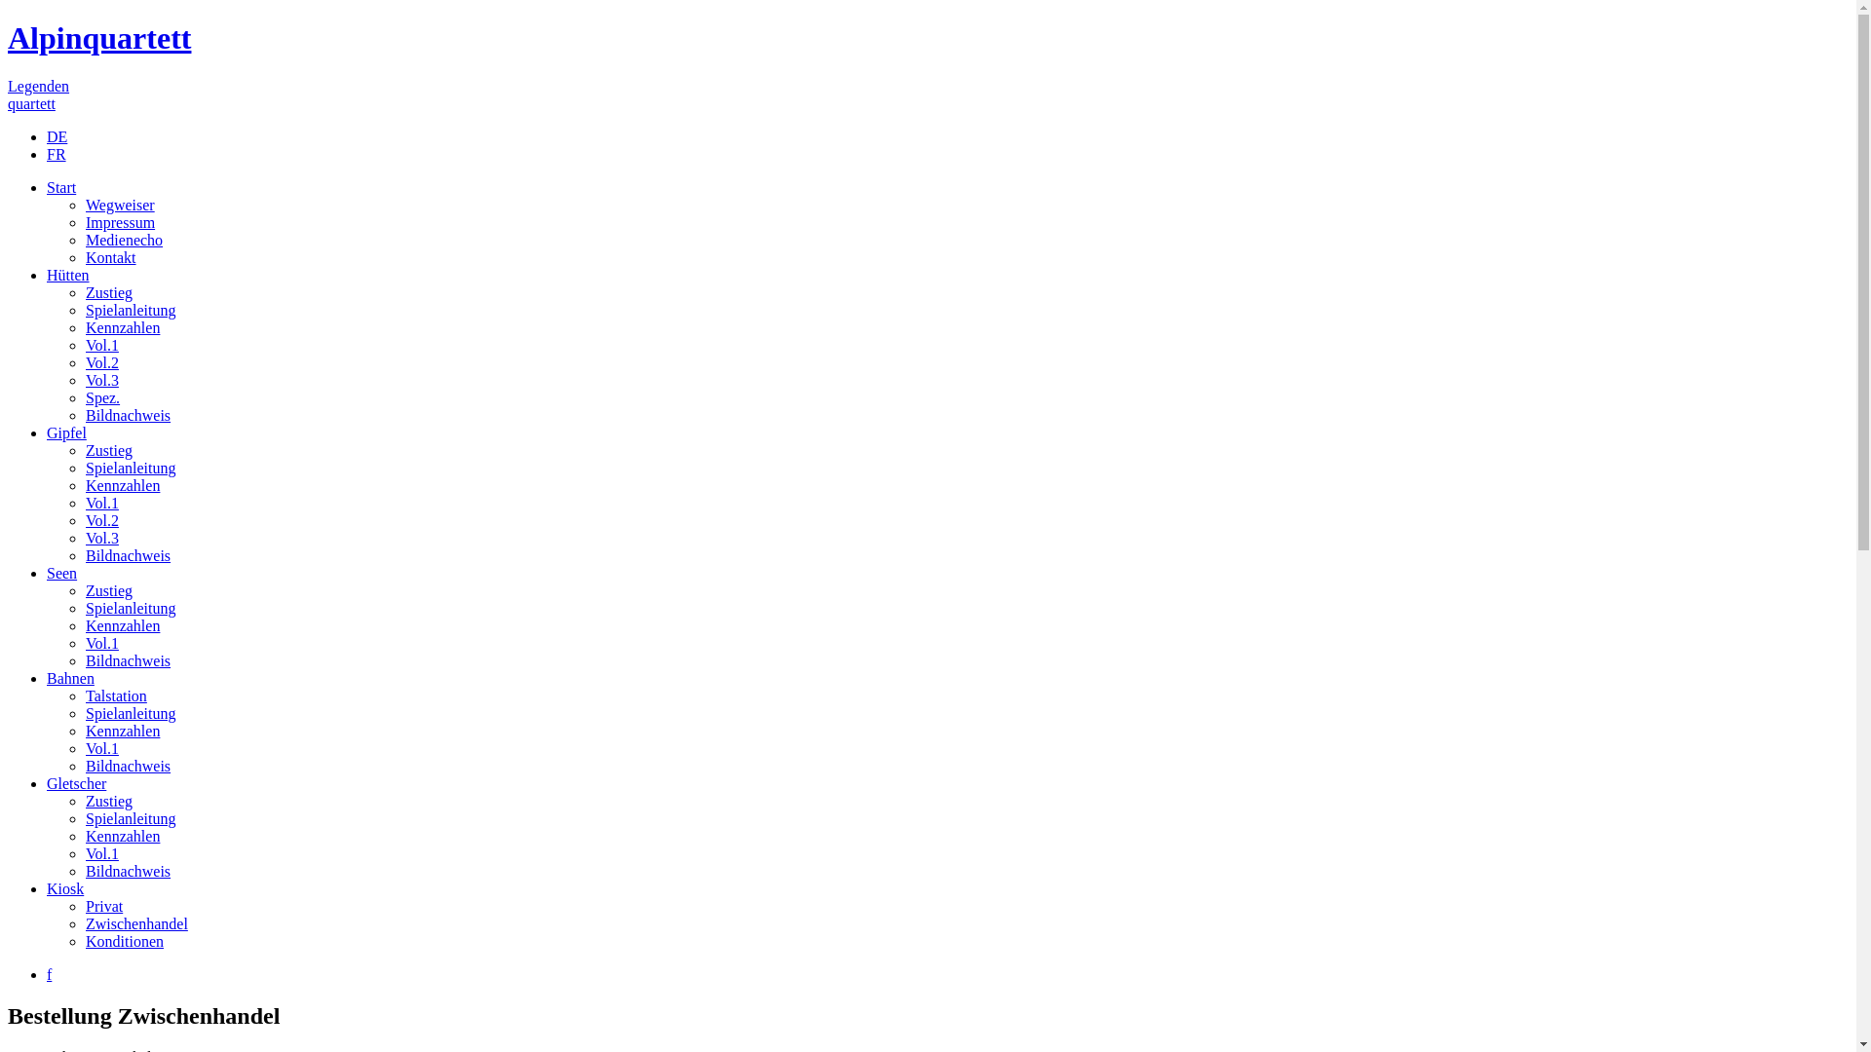  What do you see at coordinates (62, 573) in the screenshot?
I see `Seen` at bounding box center [62, 573].